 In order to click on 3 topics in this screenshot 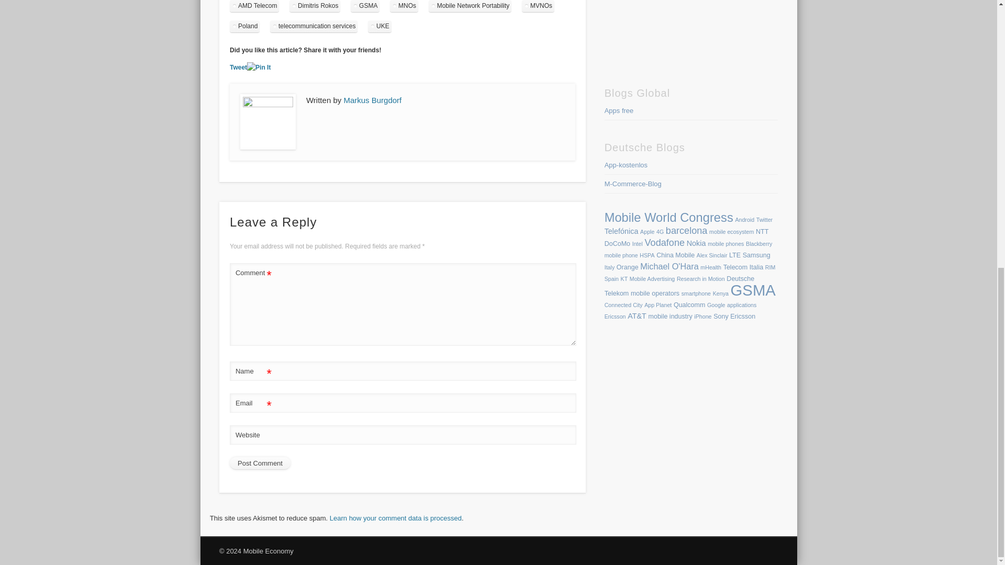, I will do `click(647, 232)`.